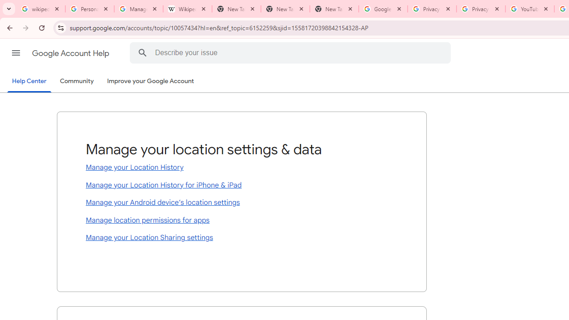 The height and width of the screenshot is (320, 569). Describe the element at coordinates (242, 186) in the screenshot. I see `Manage your Location History for iPhone & iPad` at that location.